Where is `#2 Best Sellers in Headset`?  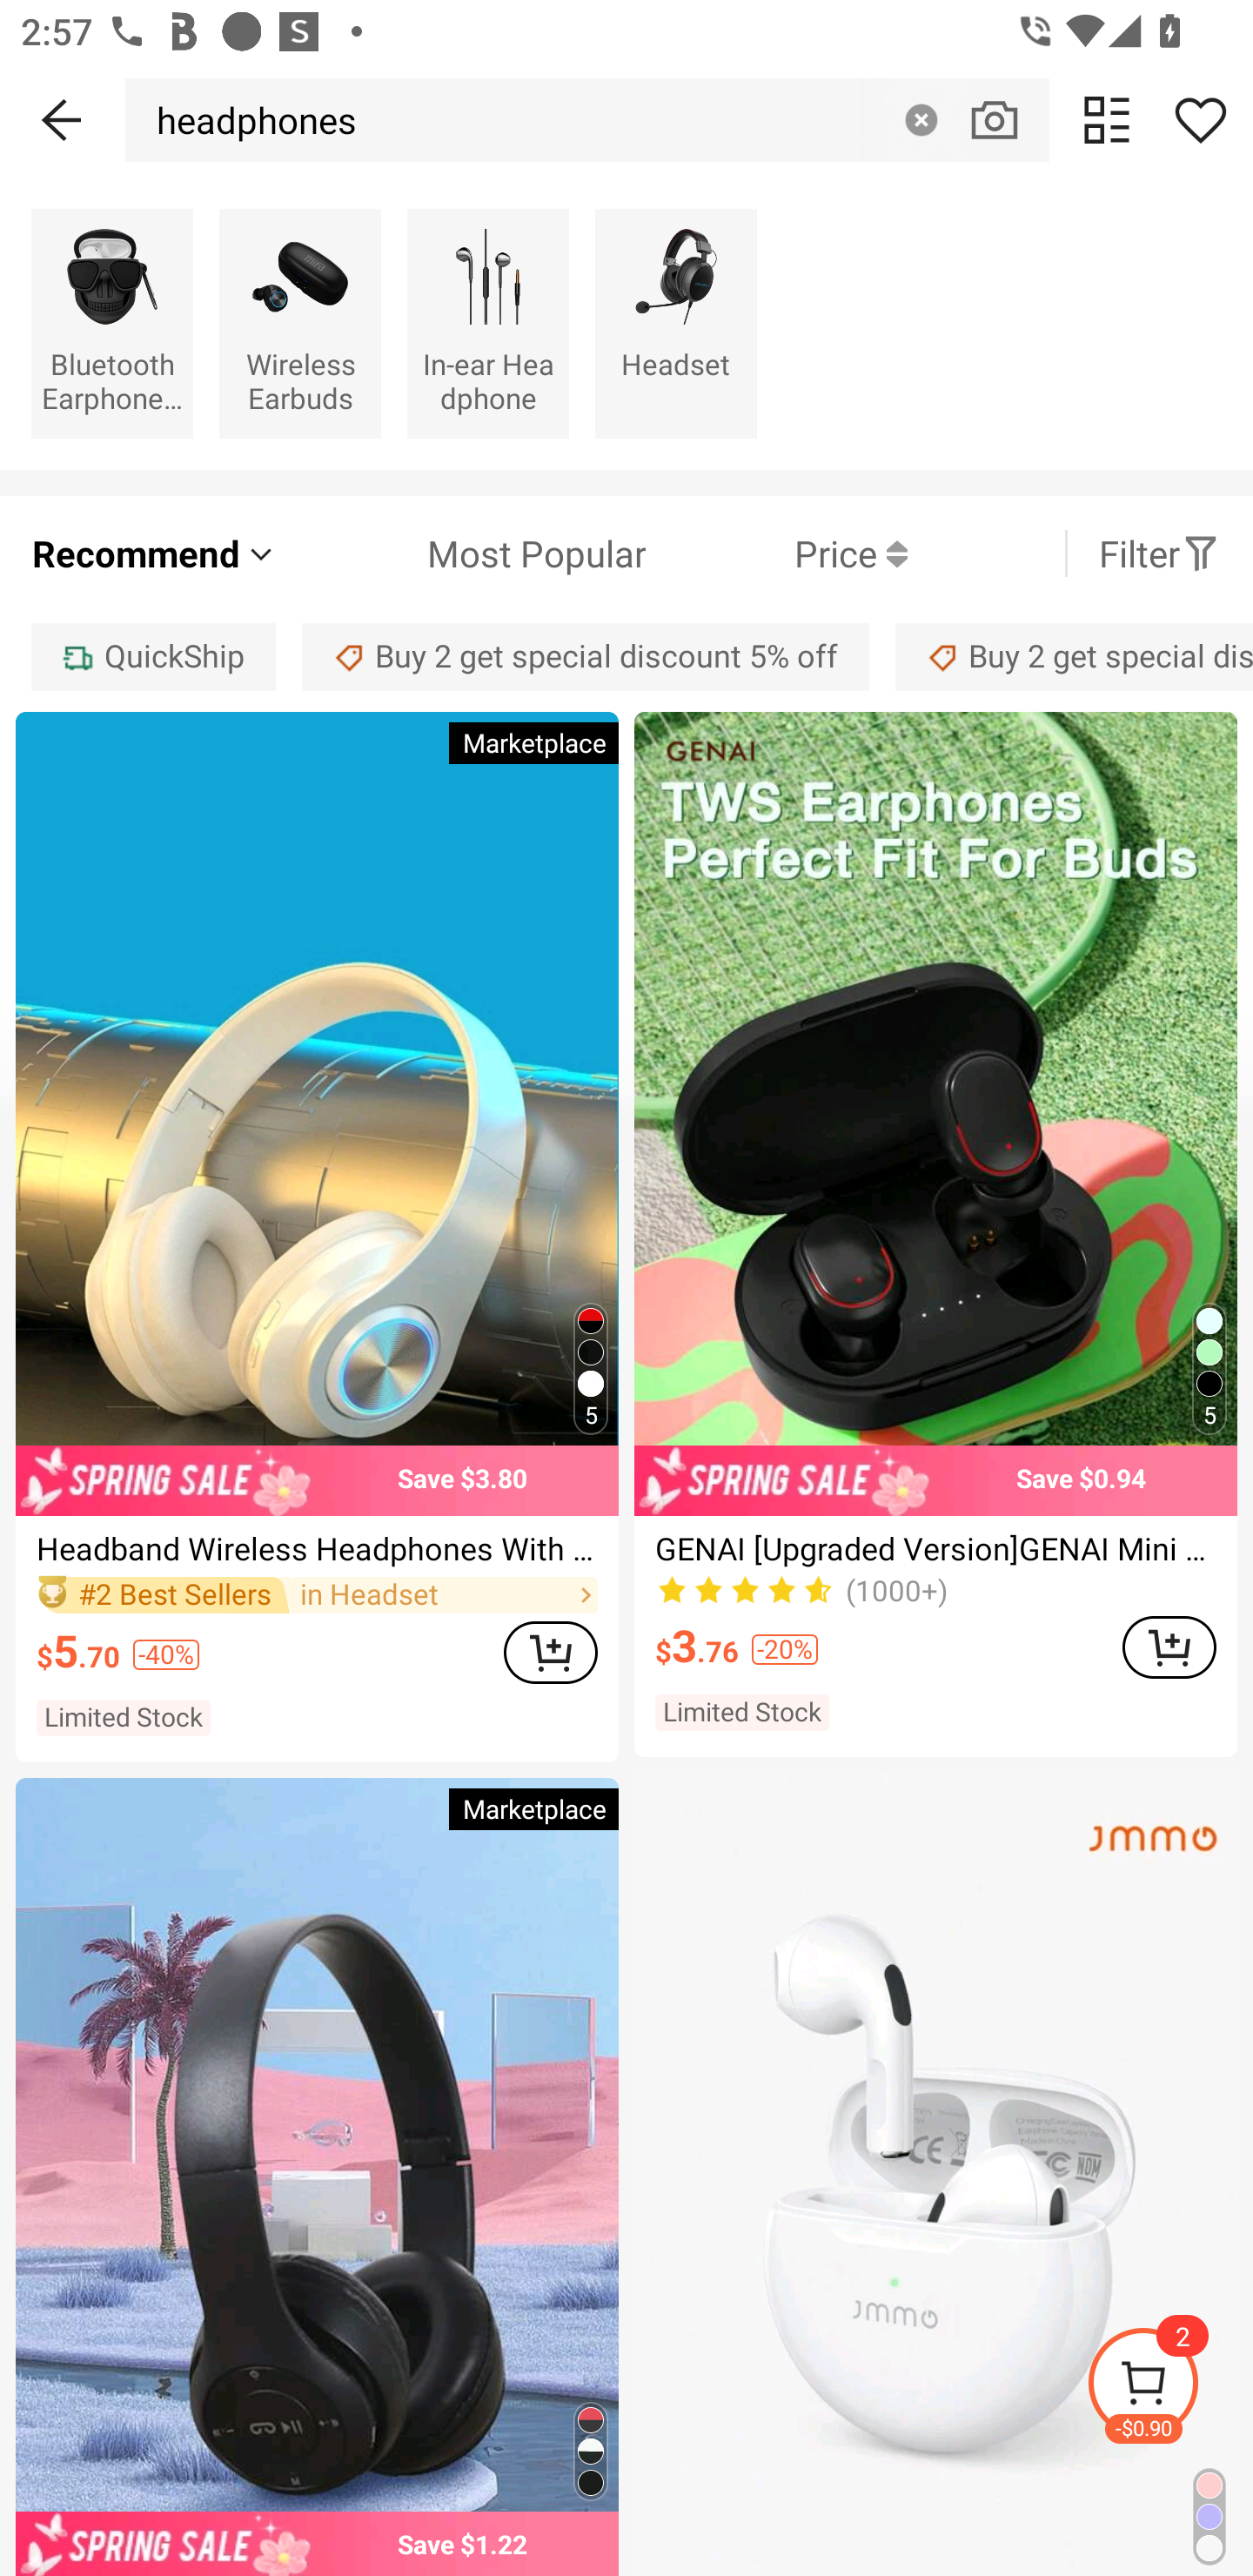 #2 Best Sellers in Headset is located at coordinates (317, 1594).